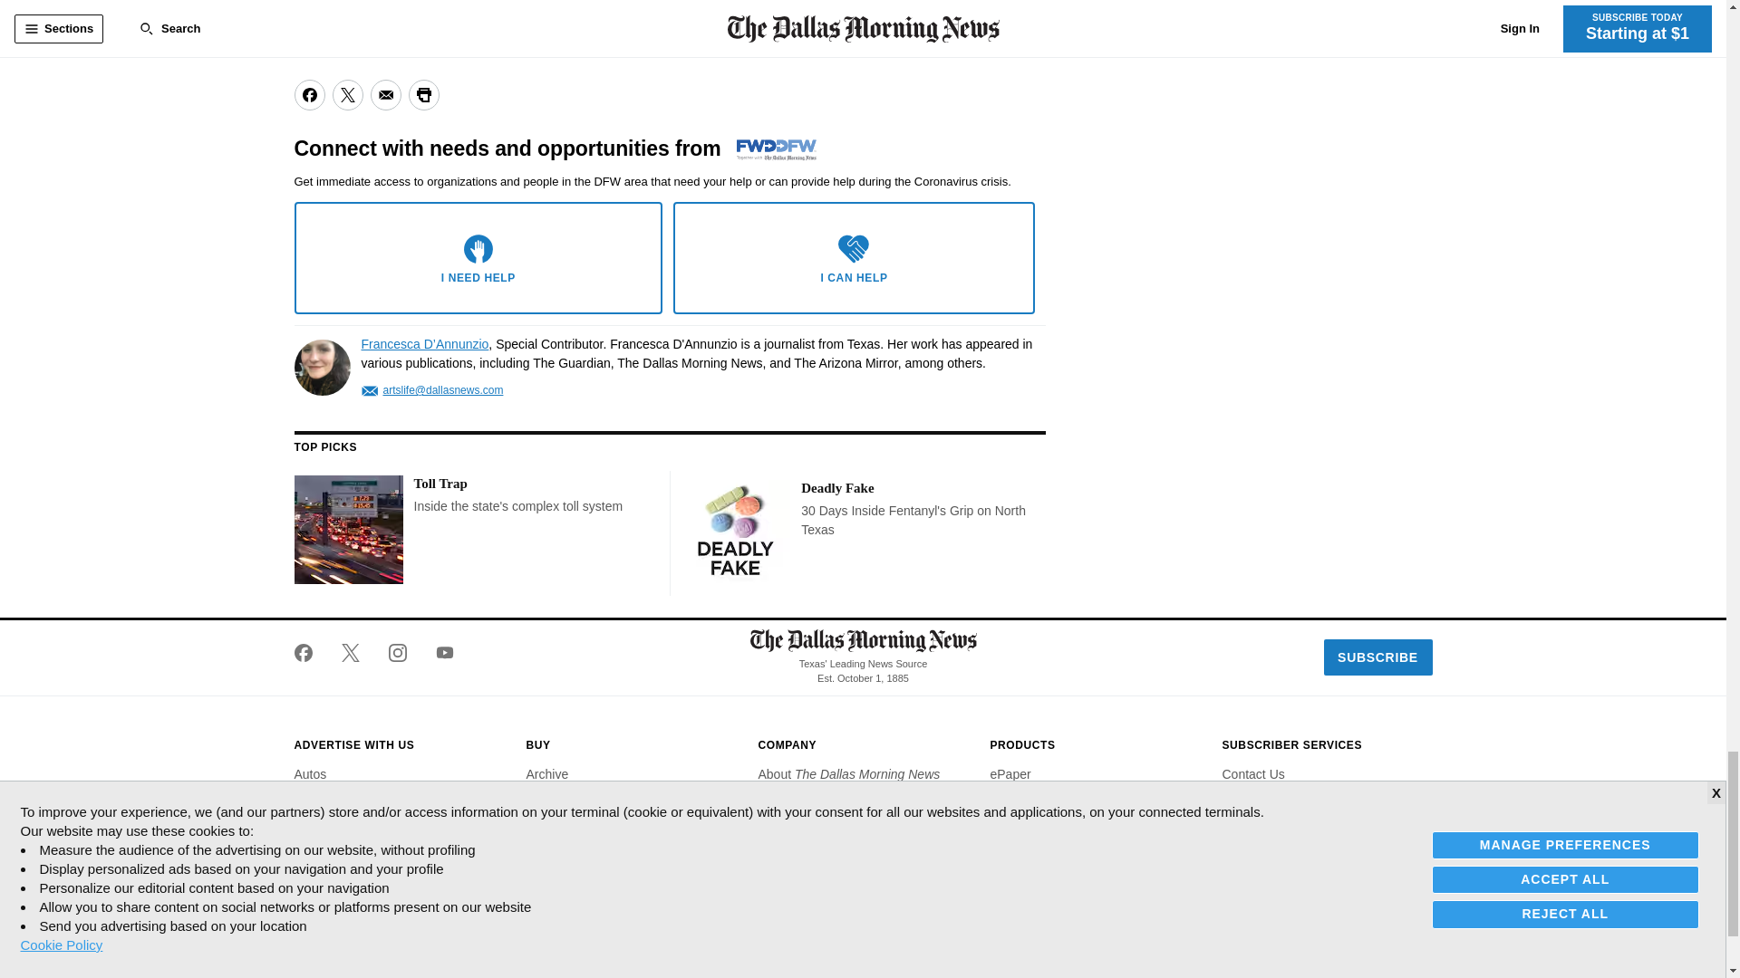  Describe the element at coordinates (350, 652) in the screenshot. I see `The Dallas Morning News on Twitter` at that location.